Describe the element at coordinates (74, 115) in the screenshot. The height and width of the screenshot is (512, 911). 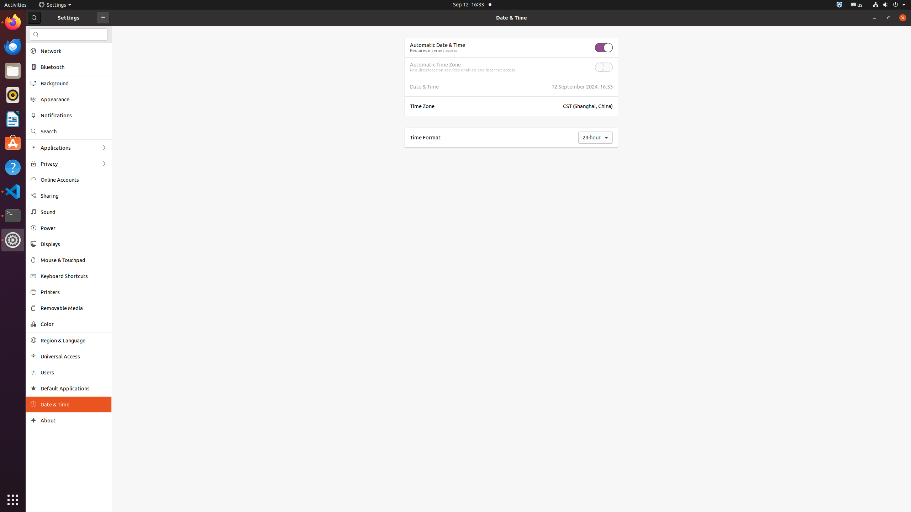
I see `Notifications` at that location.